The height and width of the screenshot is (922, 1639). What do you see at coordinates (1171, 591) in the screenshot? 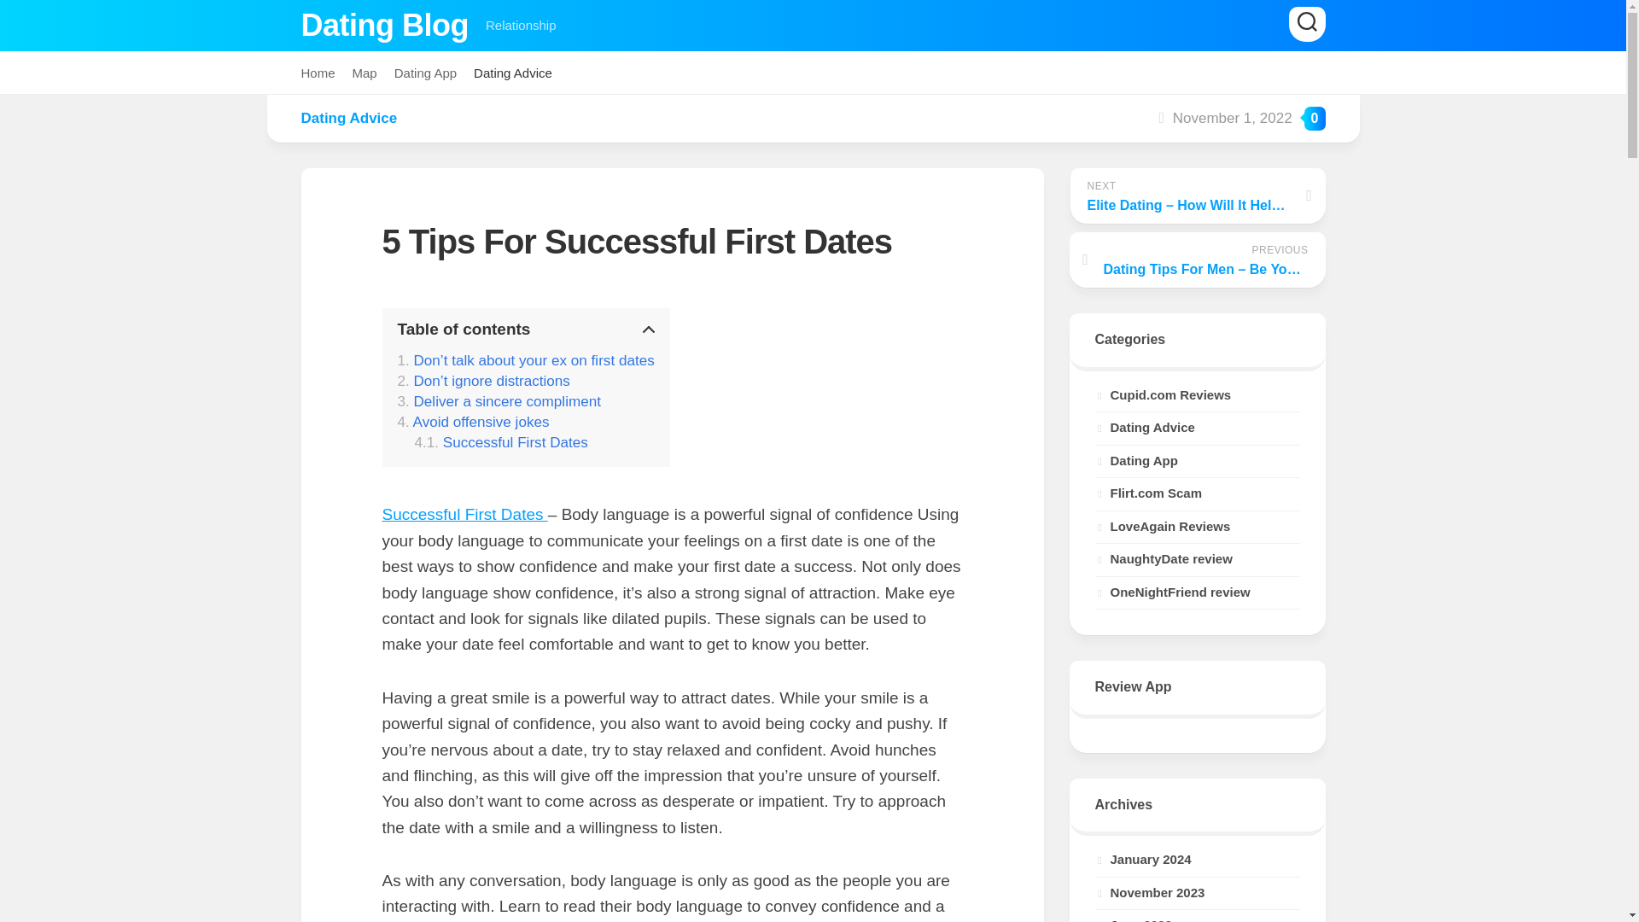
I see `OneNightFriend review` at bounding box center [1171, 591].